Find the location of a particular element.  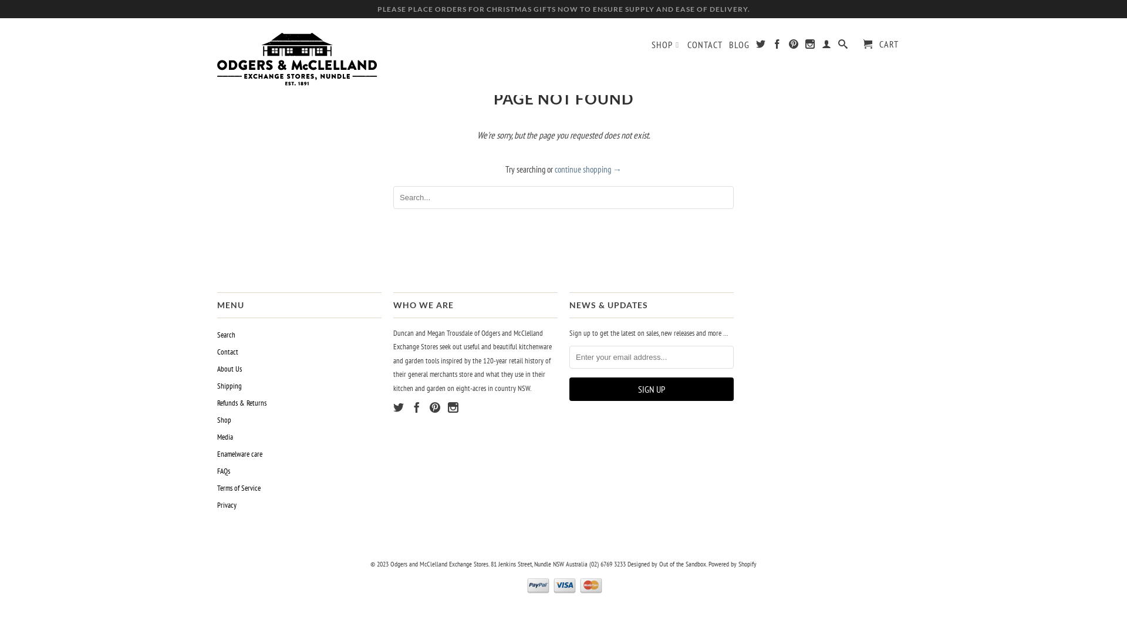

Odgers and McClelland Exchange Stores on Twitter is located at coordinates (761, 46).